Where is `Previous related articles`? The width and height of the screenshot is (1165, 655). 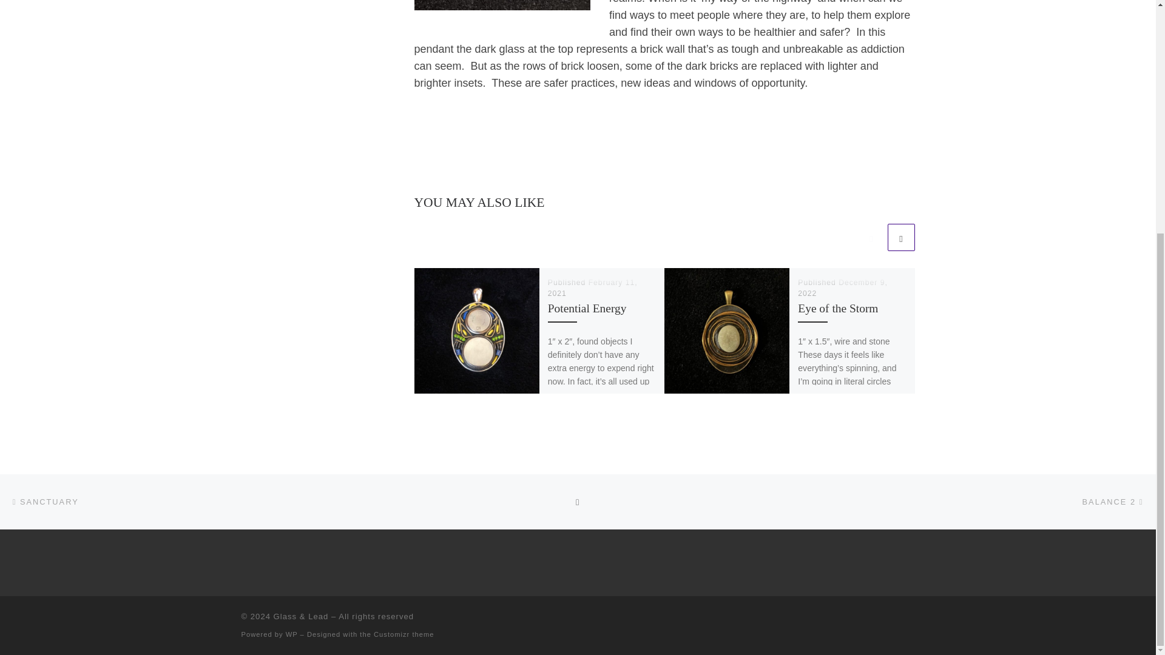 Previous related articles is located at coordinates (871, 237).